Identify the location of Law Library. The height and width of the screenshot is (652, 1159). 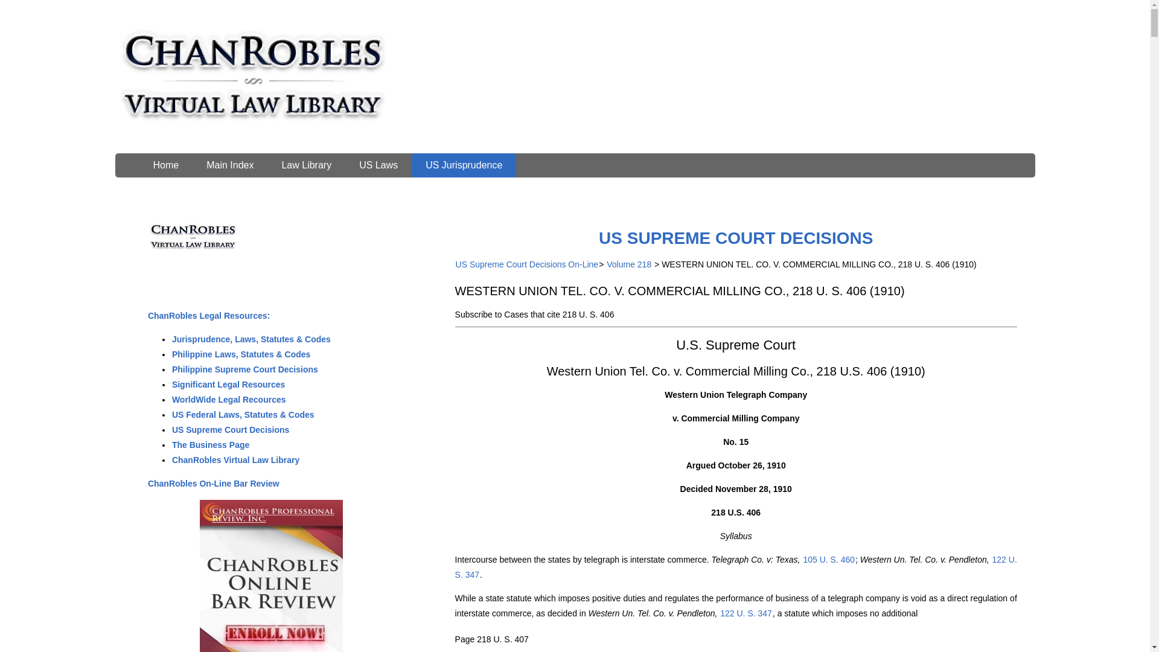
(307, 165).